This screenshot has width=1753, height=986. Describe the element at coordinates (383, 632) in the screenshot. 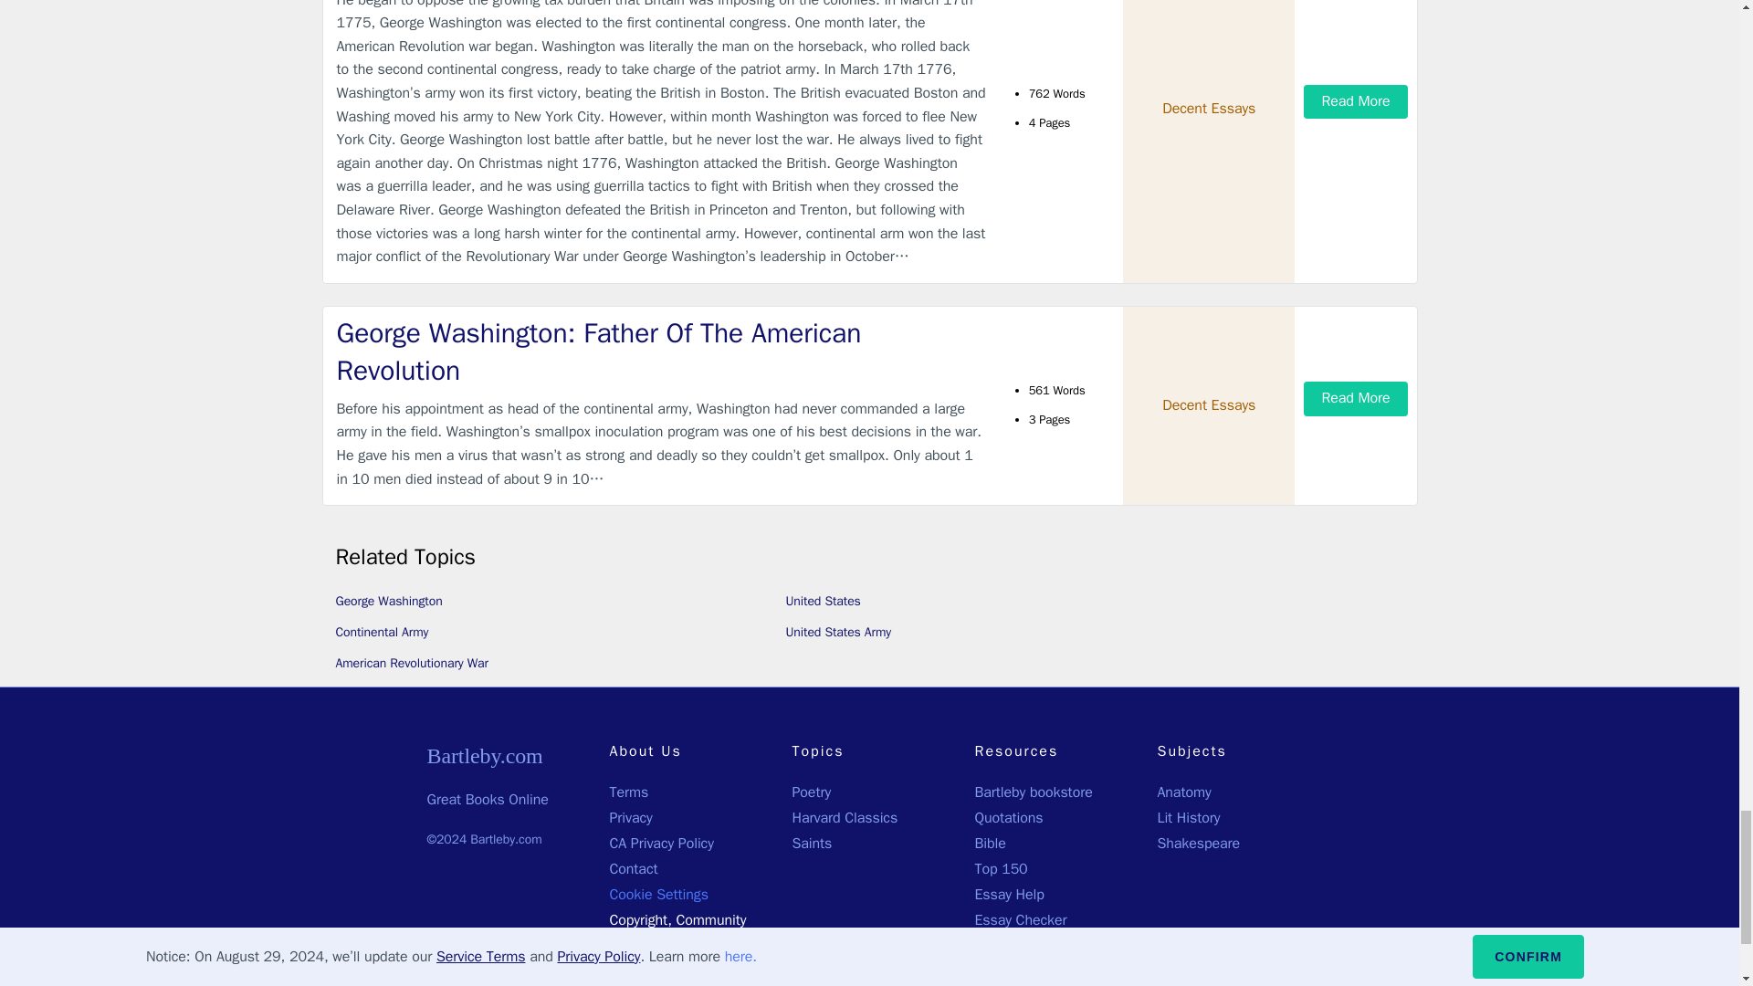

I see `Continental Army` at that location.